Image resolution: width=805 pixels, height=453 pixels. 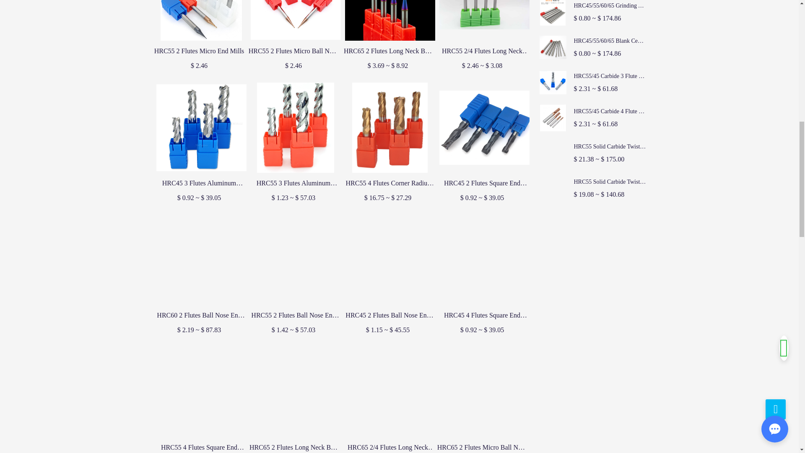 I want to click on HRC65 2 Flutes Long Neck Ball Nose End Mills, so click(x=293, y=447).